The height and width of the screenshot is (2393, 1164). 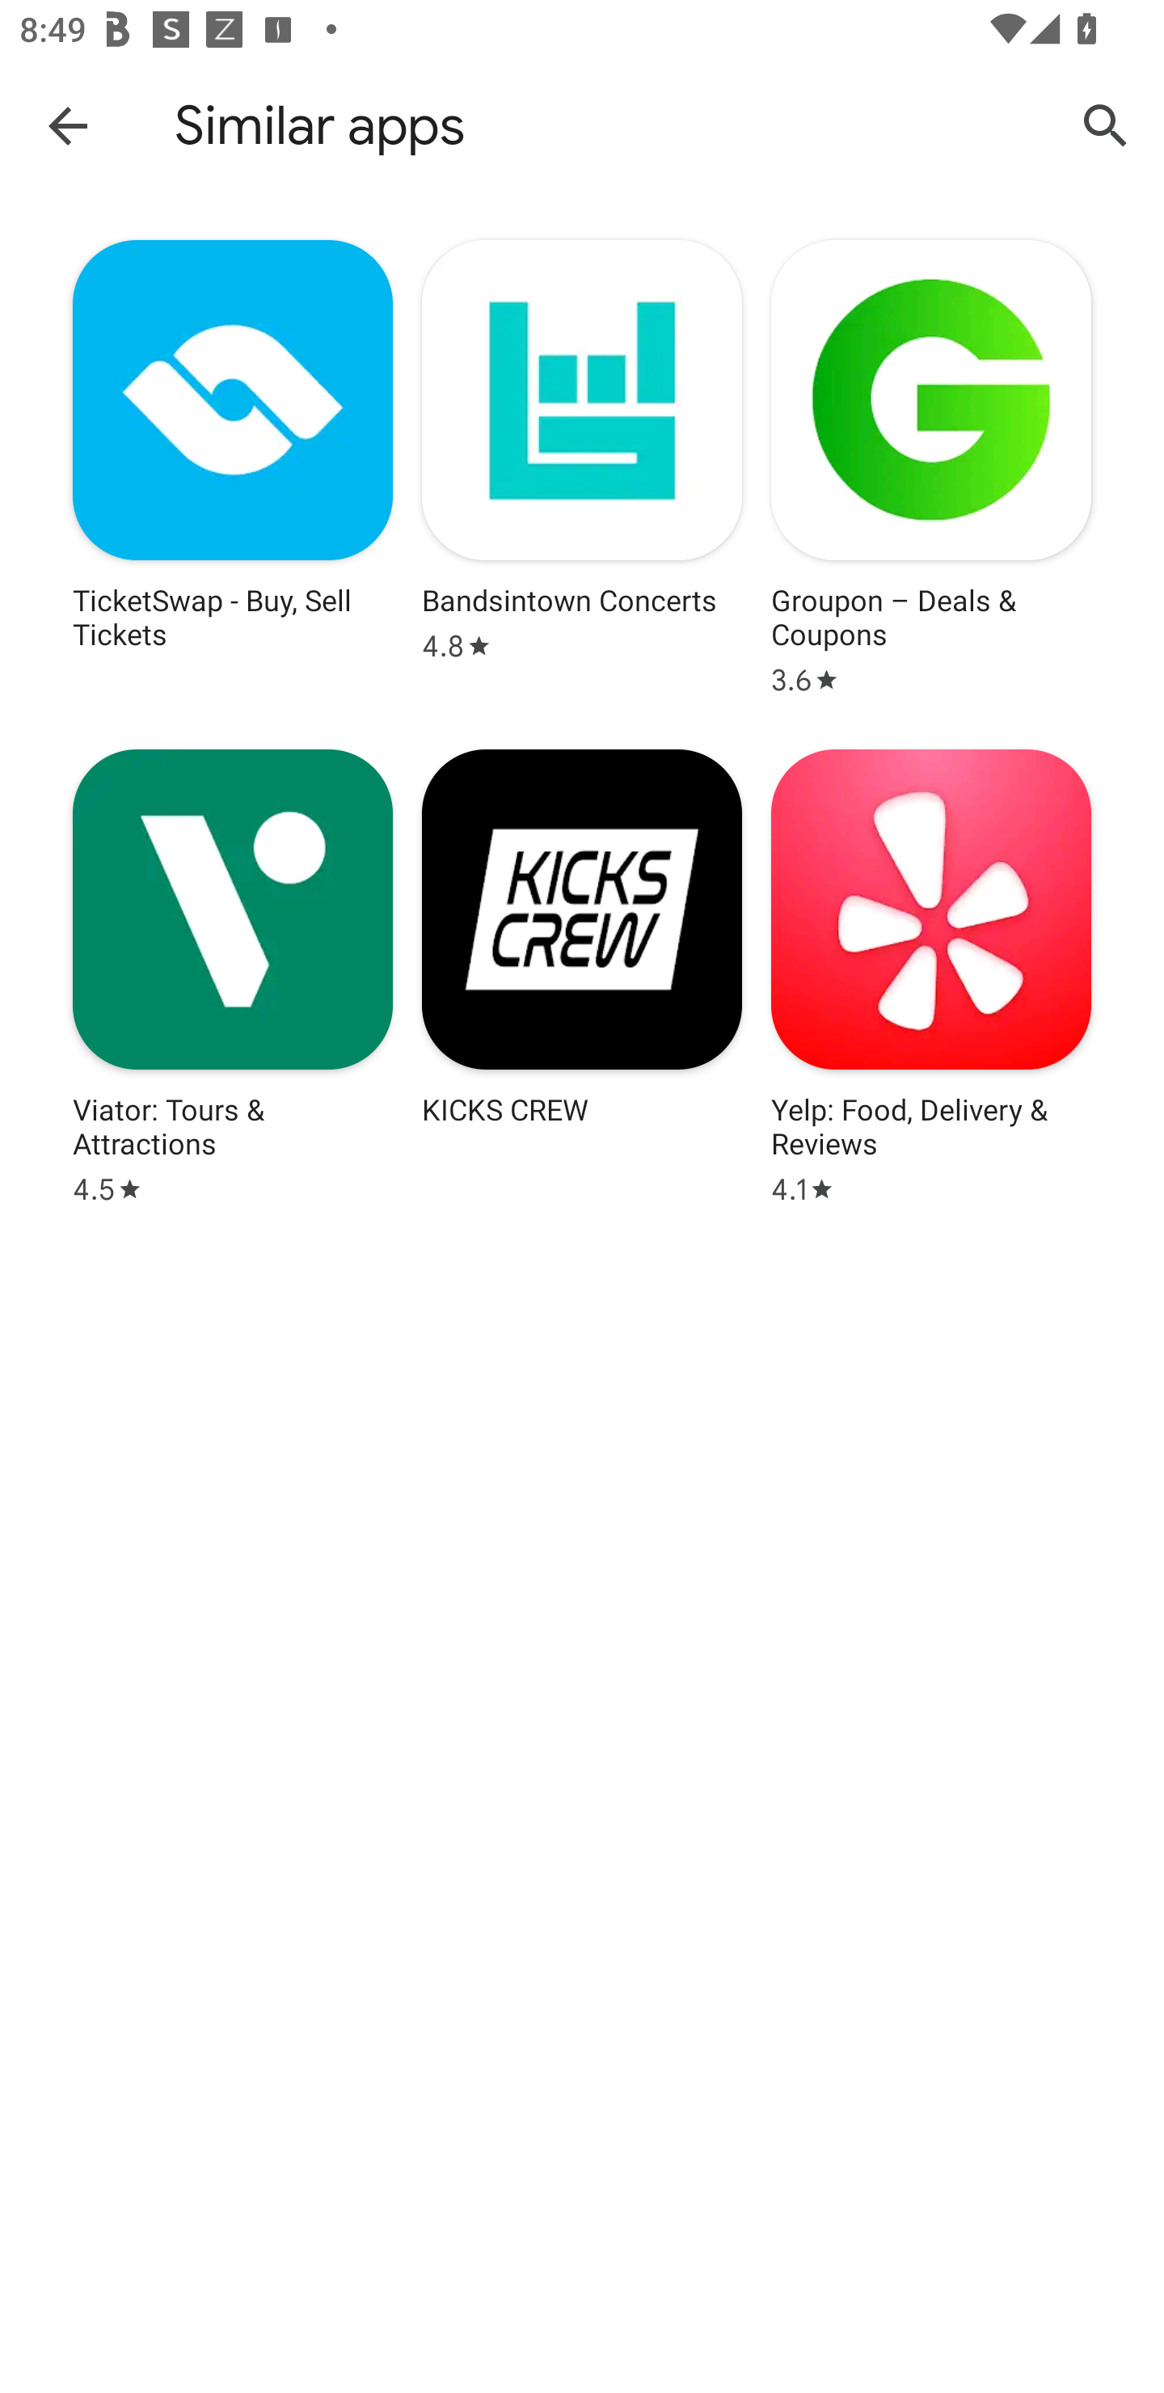 I want to click on App: Bandsintown Concerts
Star rating: 4.8


, so click(x=582, y=467).